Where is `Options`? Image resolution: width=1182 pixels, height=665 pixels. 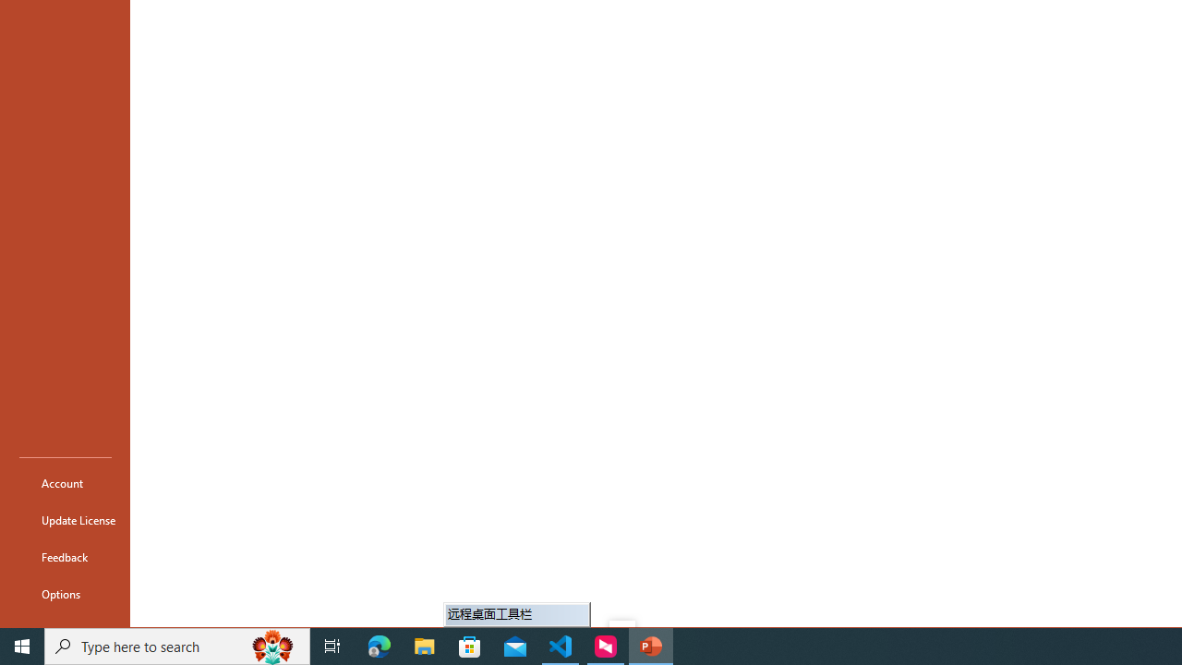 Options is located at coordinates (65, 593).